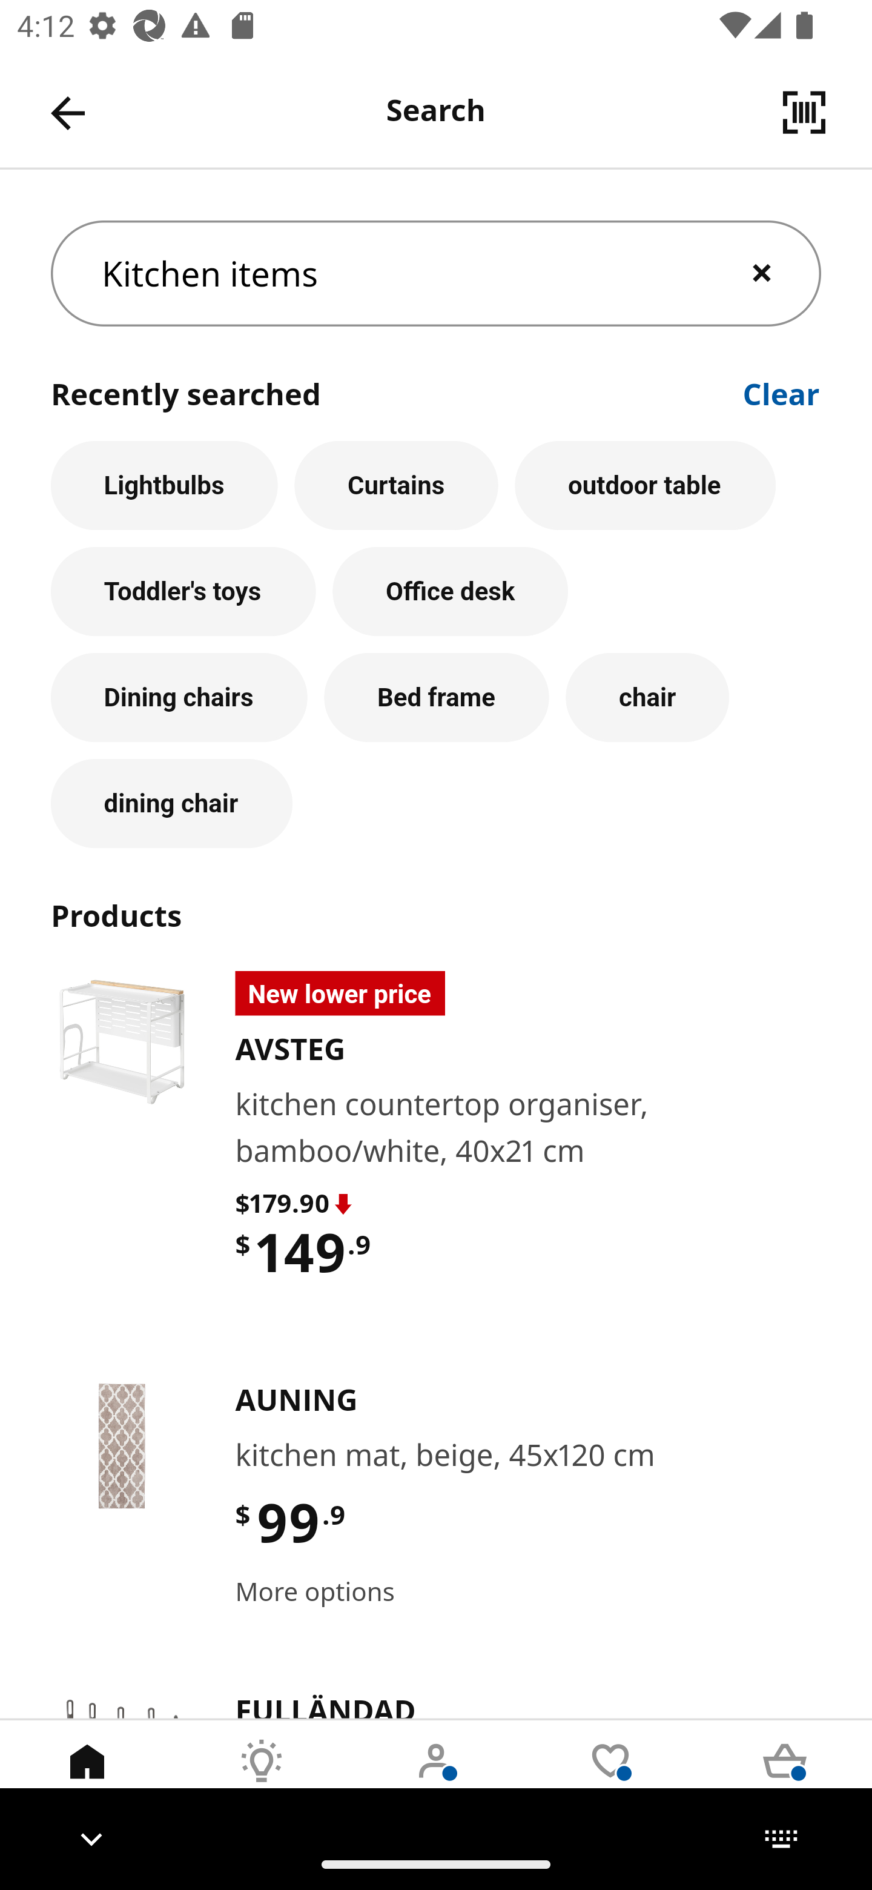 This screenshot has height=1890, width=872. What do you see at coordinates (179, 698) in the screenshot?
I see `Dining chairs` at bounding box center [179, 698].